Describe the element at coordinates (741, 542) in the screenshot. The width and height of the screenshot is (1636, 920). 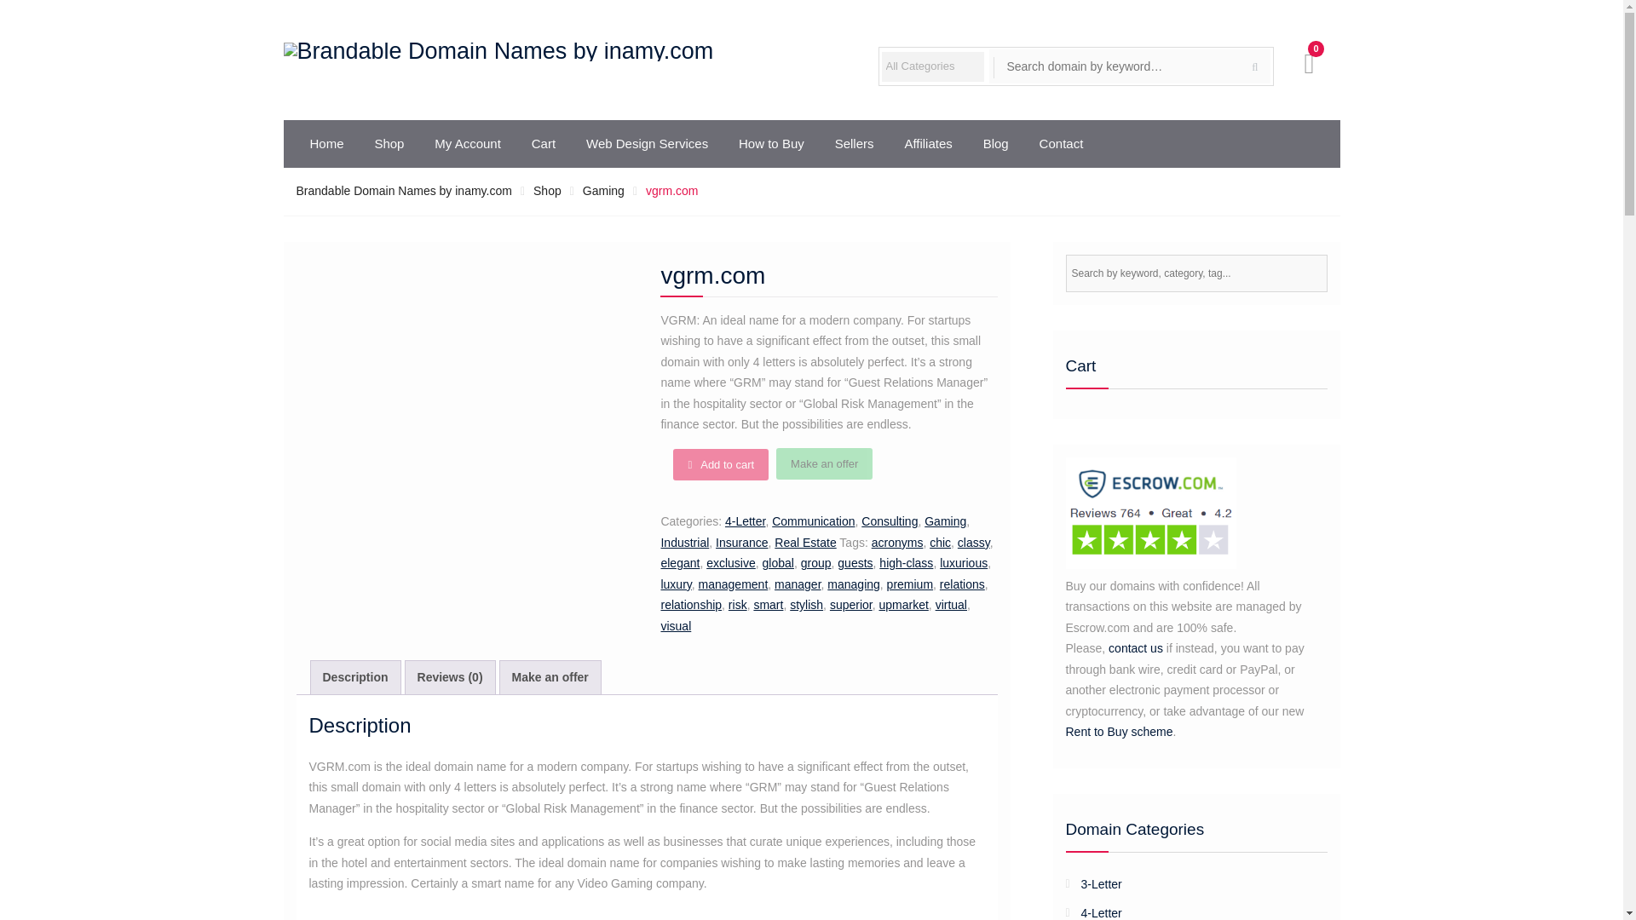
I see `Insurance` at that location.